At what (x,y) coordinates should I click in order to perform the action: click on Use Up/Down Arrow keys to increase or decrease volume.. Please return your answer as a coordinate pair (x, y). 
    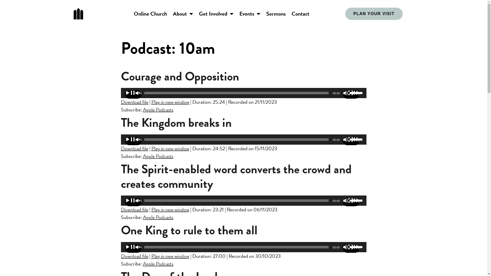
    Looking at the image, I should click on (356, 247).